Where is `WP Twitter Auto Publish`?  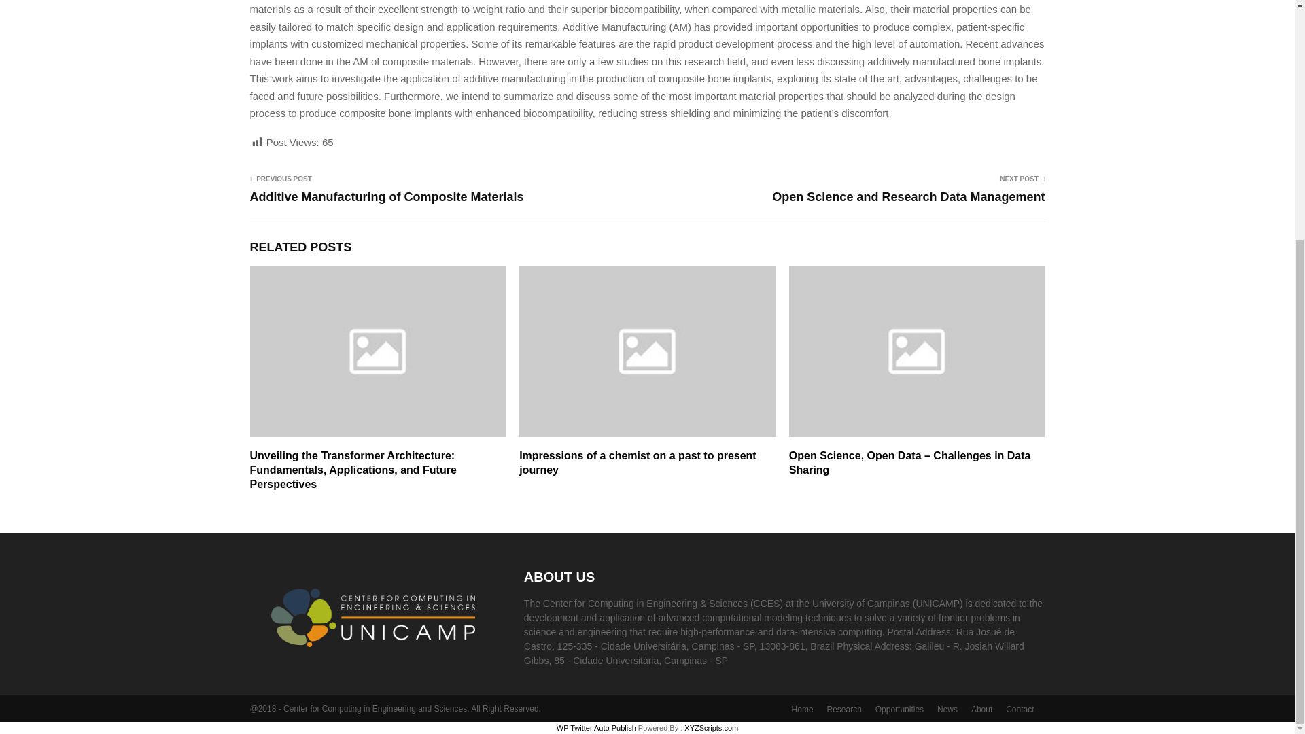
WP Twitter Auto Publish is located at coordinates (597, 727).